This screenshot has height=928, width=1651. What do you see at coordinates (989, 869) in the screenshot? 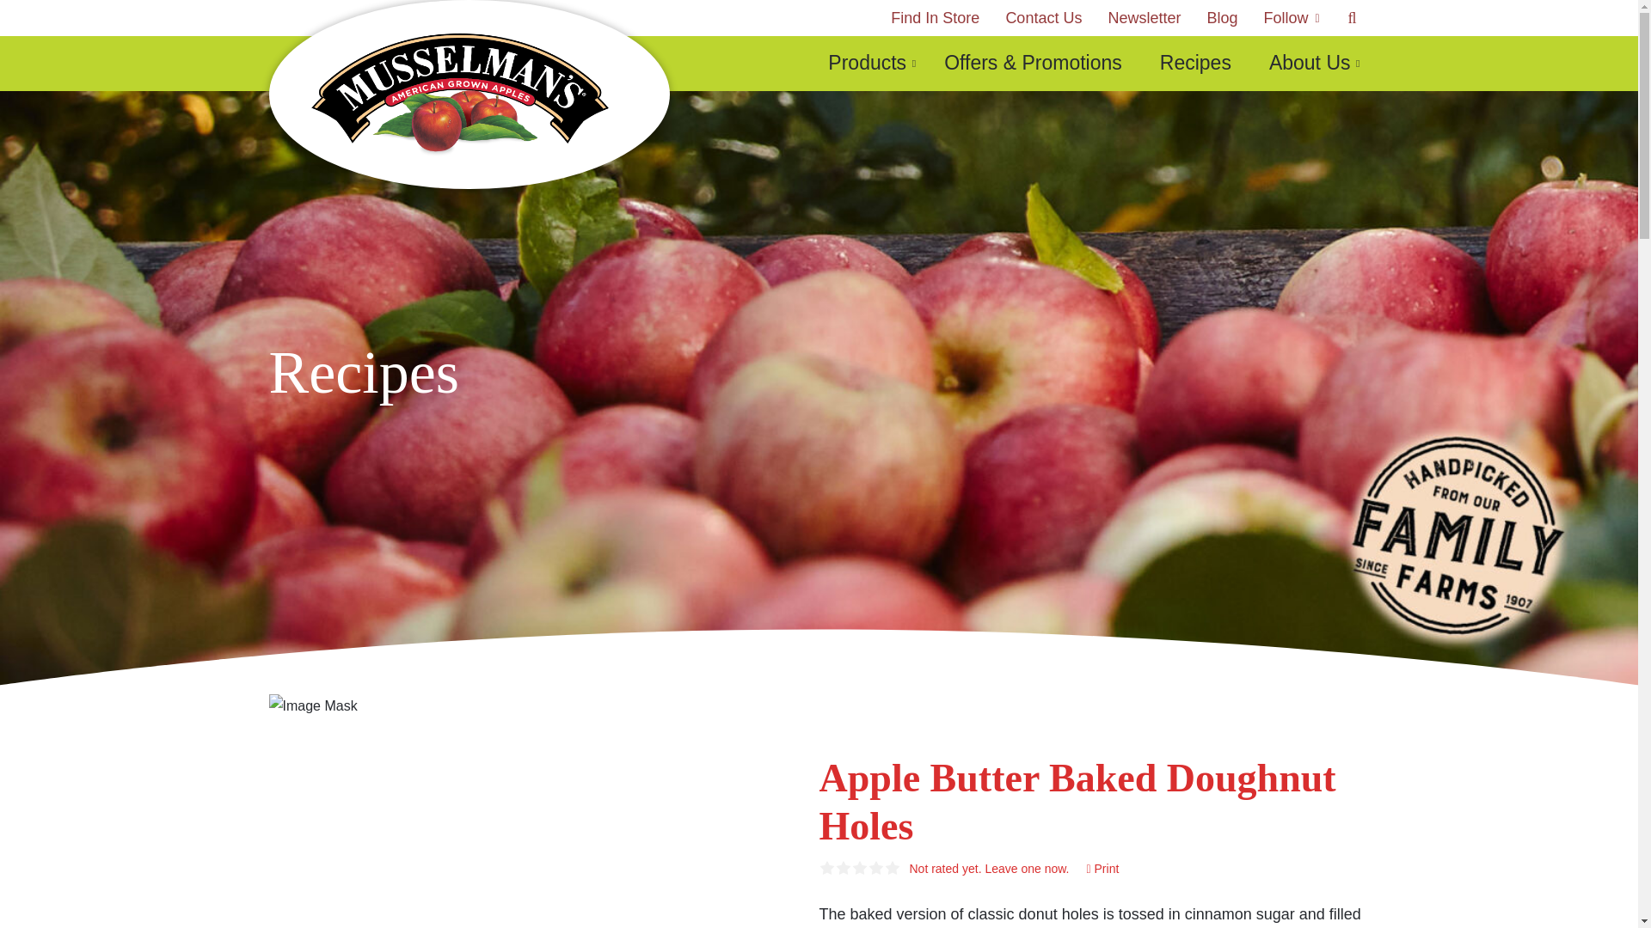
I see `Not rated yet. Leave one now.` at bounding box center [989, 869].